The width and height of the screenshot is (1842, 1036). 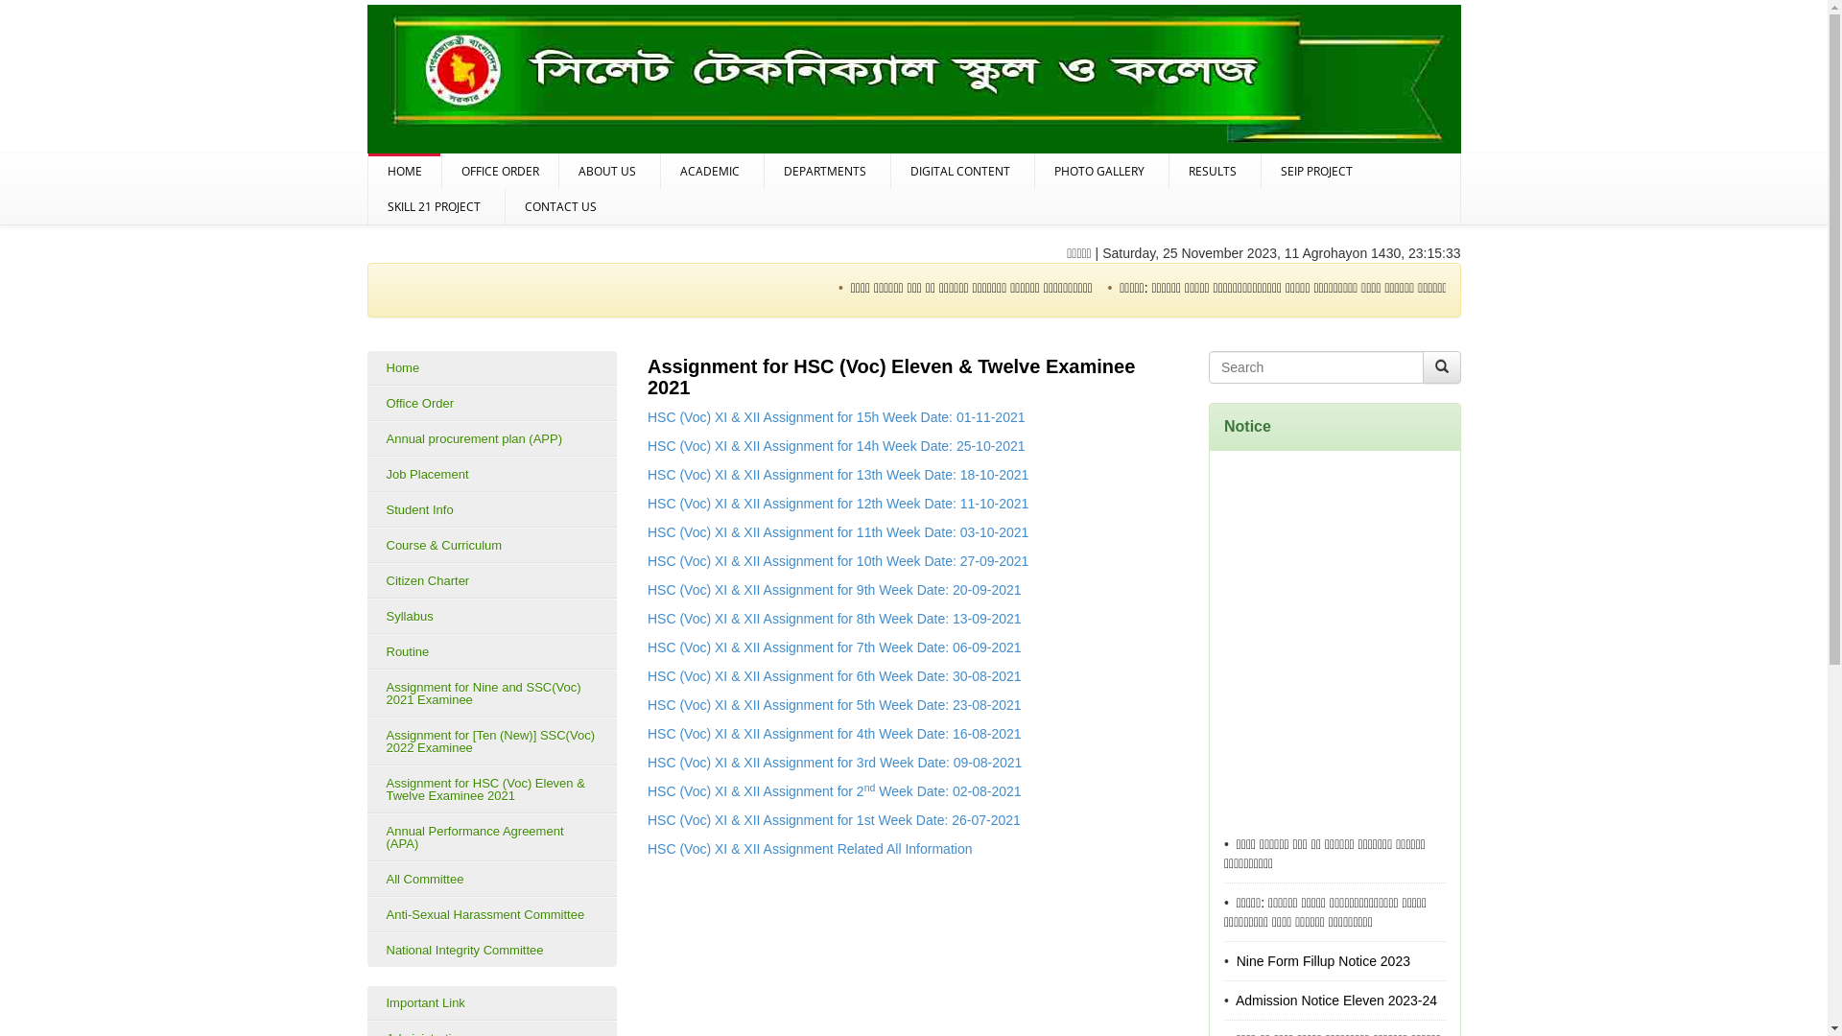 What do you see at coordinates (491, 545) in the screenshot?
I see `Course & Curriculum` at bounding box center [491, 545].